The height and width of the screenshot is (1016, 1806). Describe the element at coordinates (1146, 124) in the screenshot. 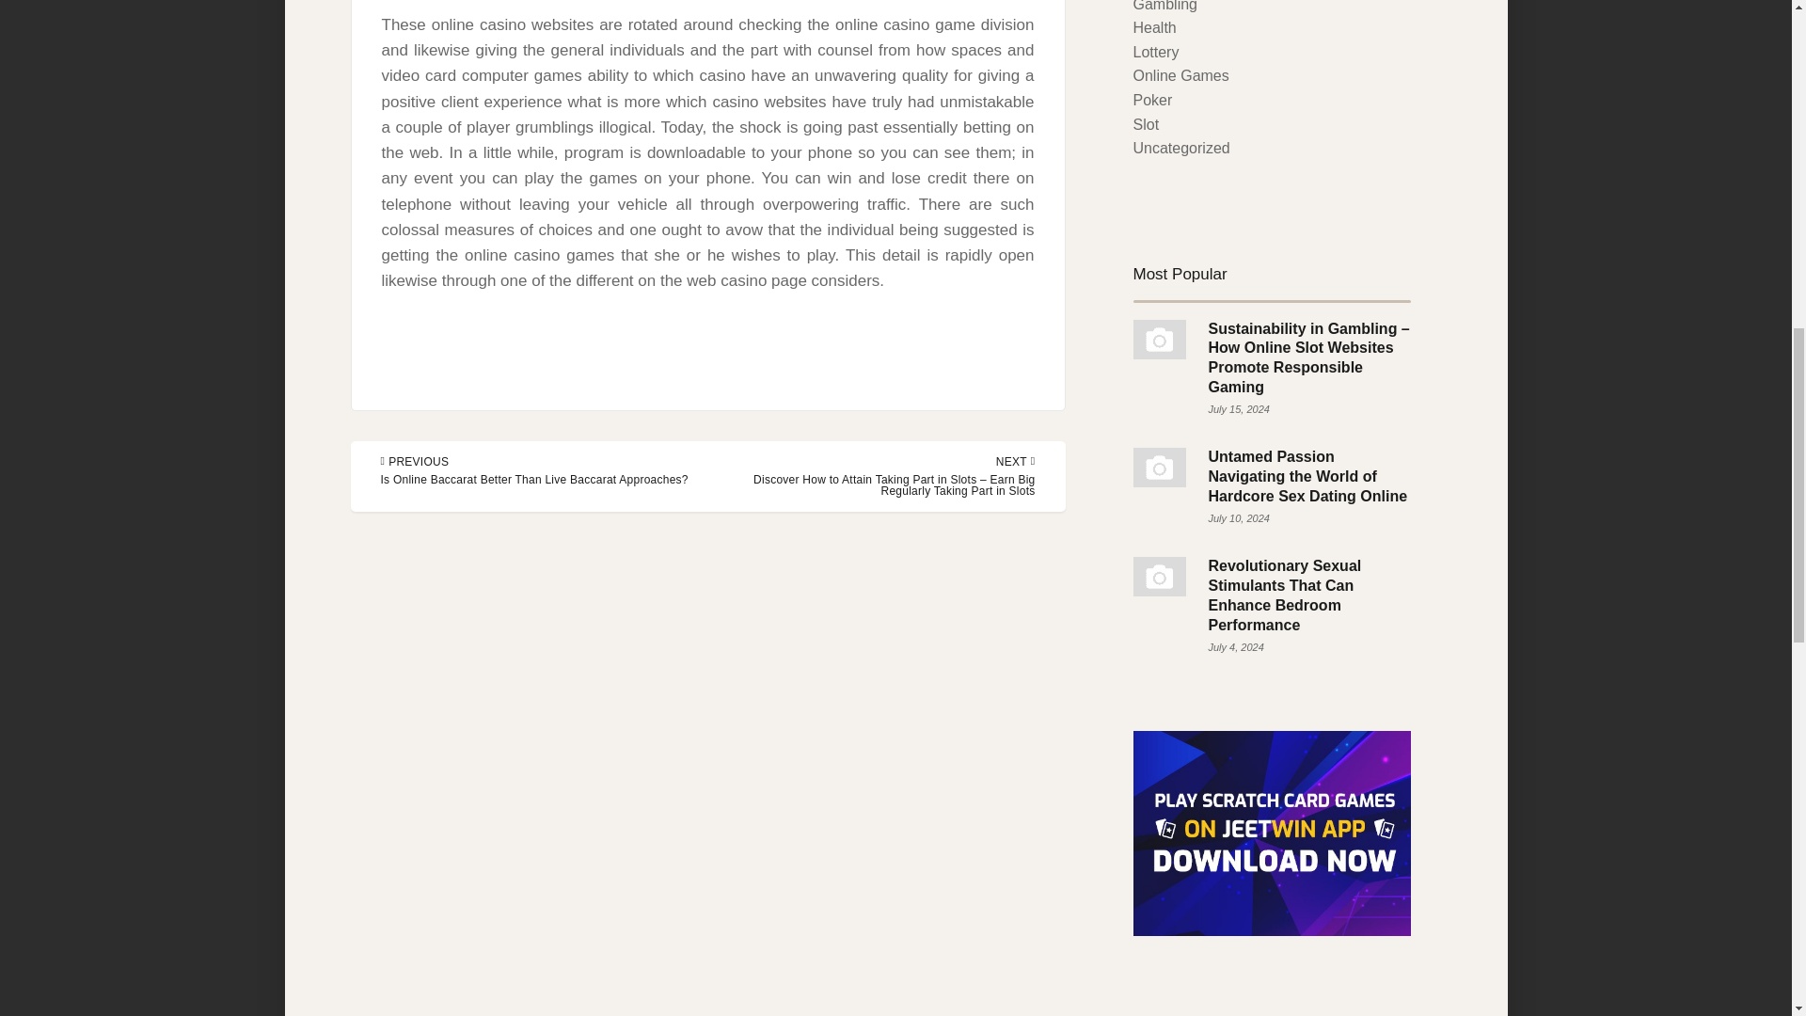

I see `Slot` at that location.